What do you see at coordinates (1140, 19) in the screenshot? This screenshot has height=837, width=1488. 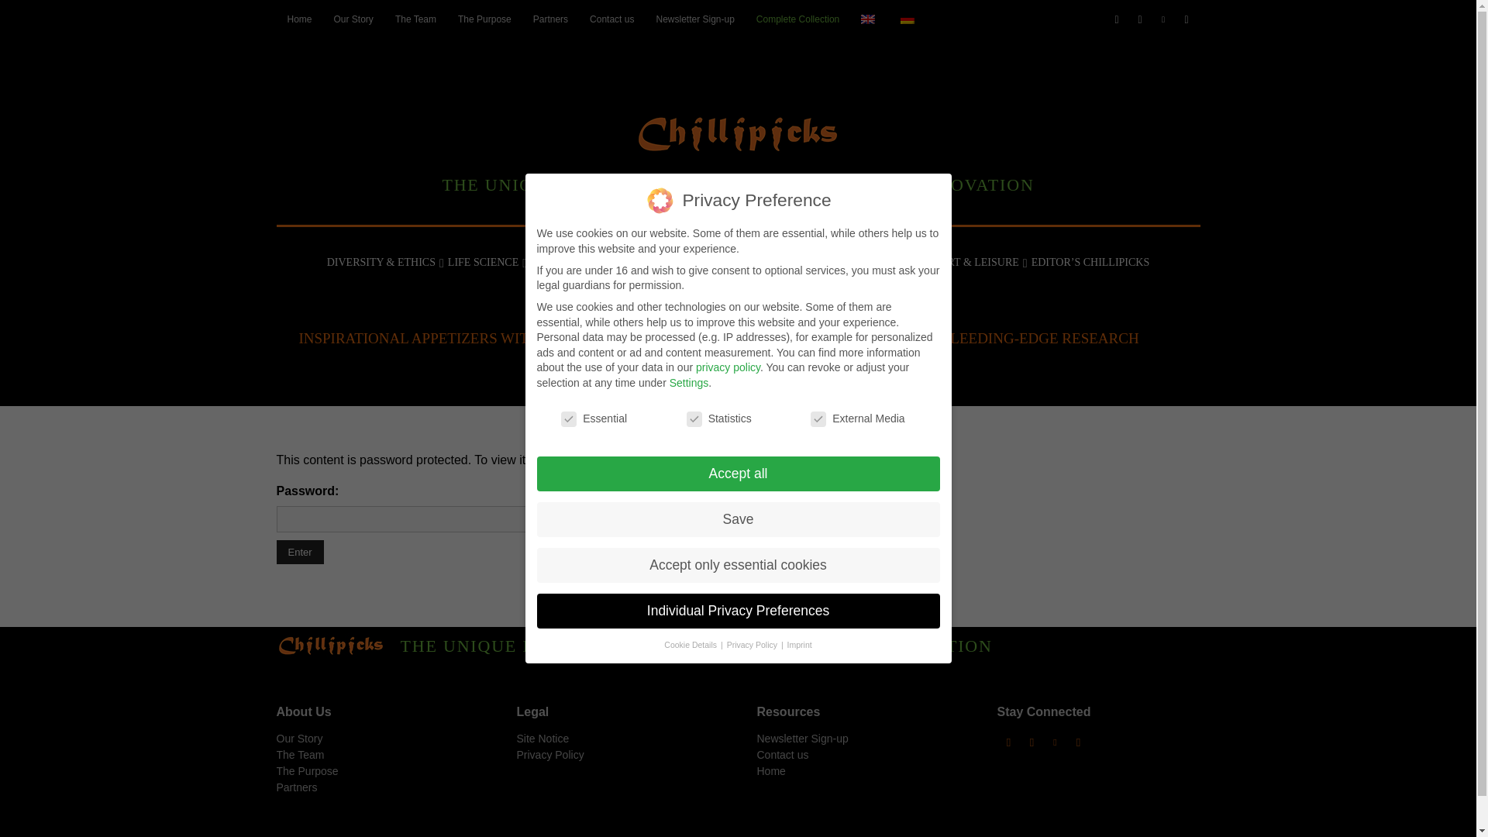 I see `Instagram` at bounding box center [1140, 19].